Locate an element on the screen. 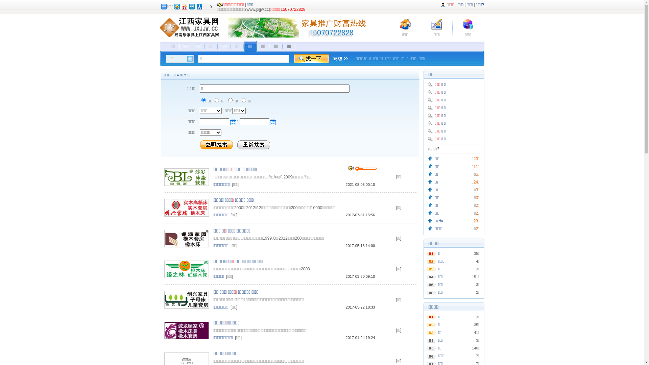 The image size is (649, 365). 0 is located at coordinates (210, 7).